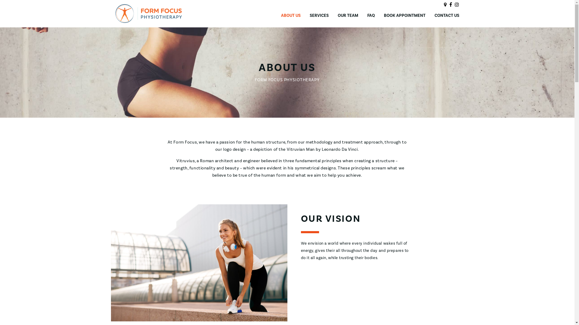 The width and height of the screenshot is (579, 325). Describe the element at coordinates (404, 16) in the screenshot. I see `BOOK APPOINTMENT` at that location.